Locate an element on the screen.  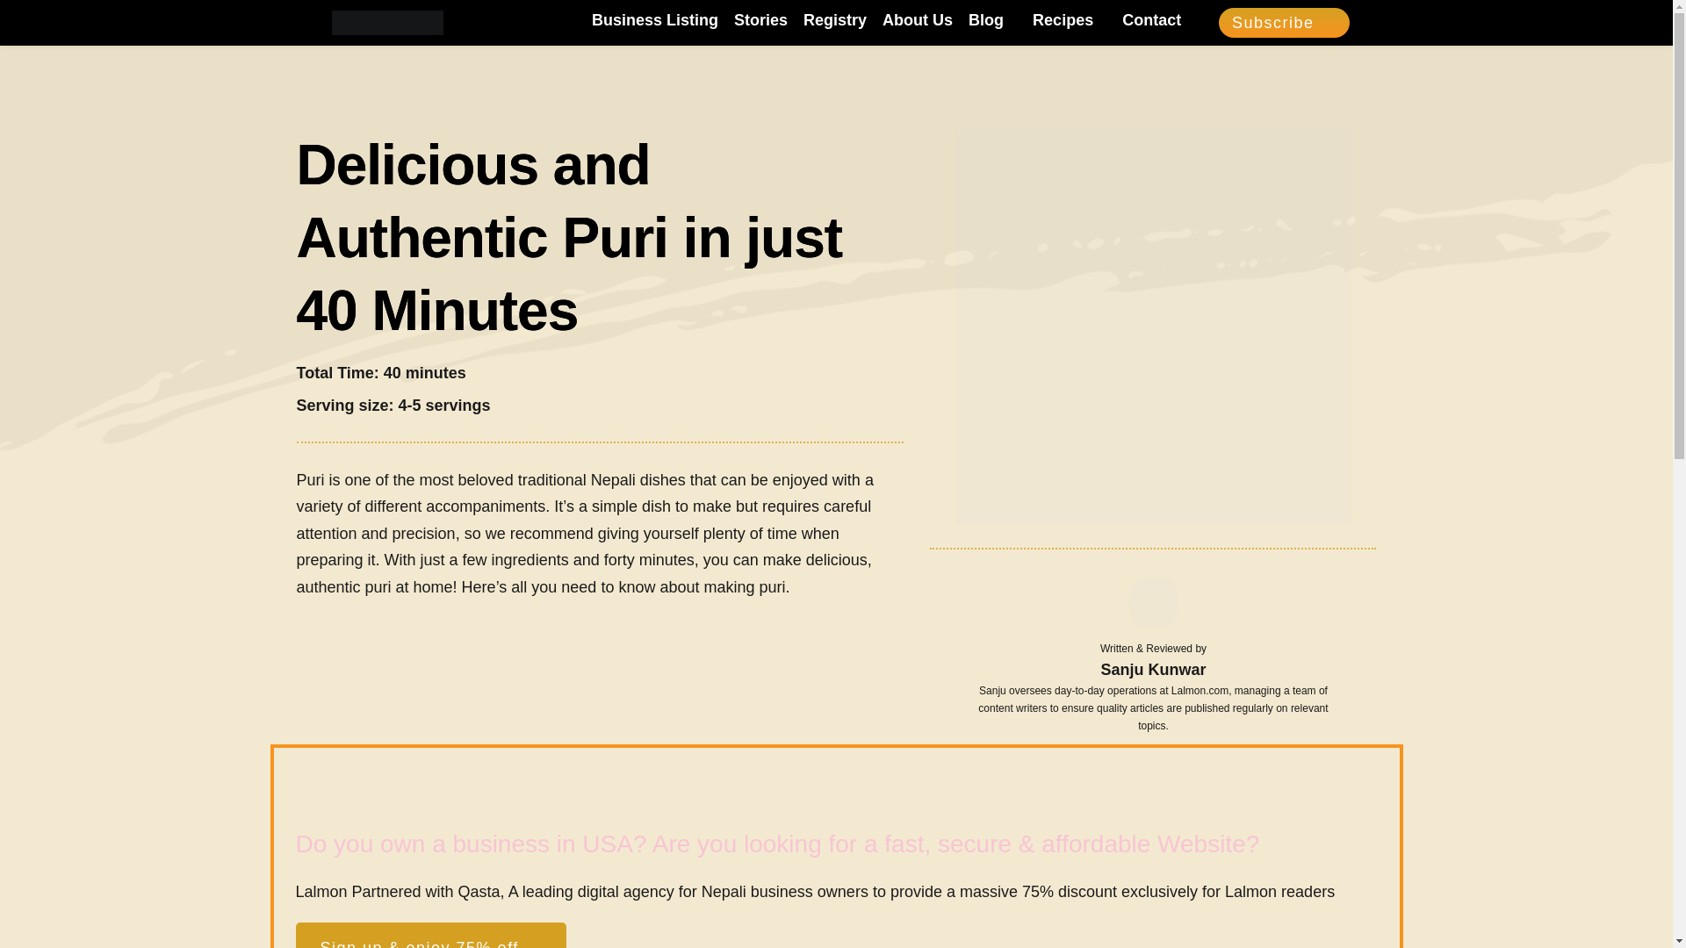
Business Listing is located at coordinates (654, 19).